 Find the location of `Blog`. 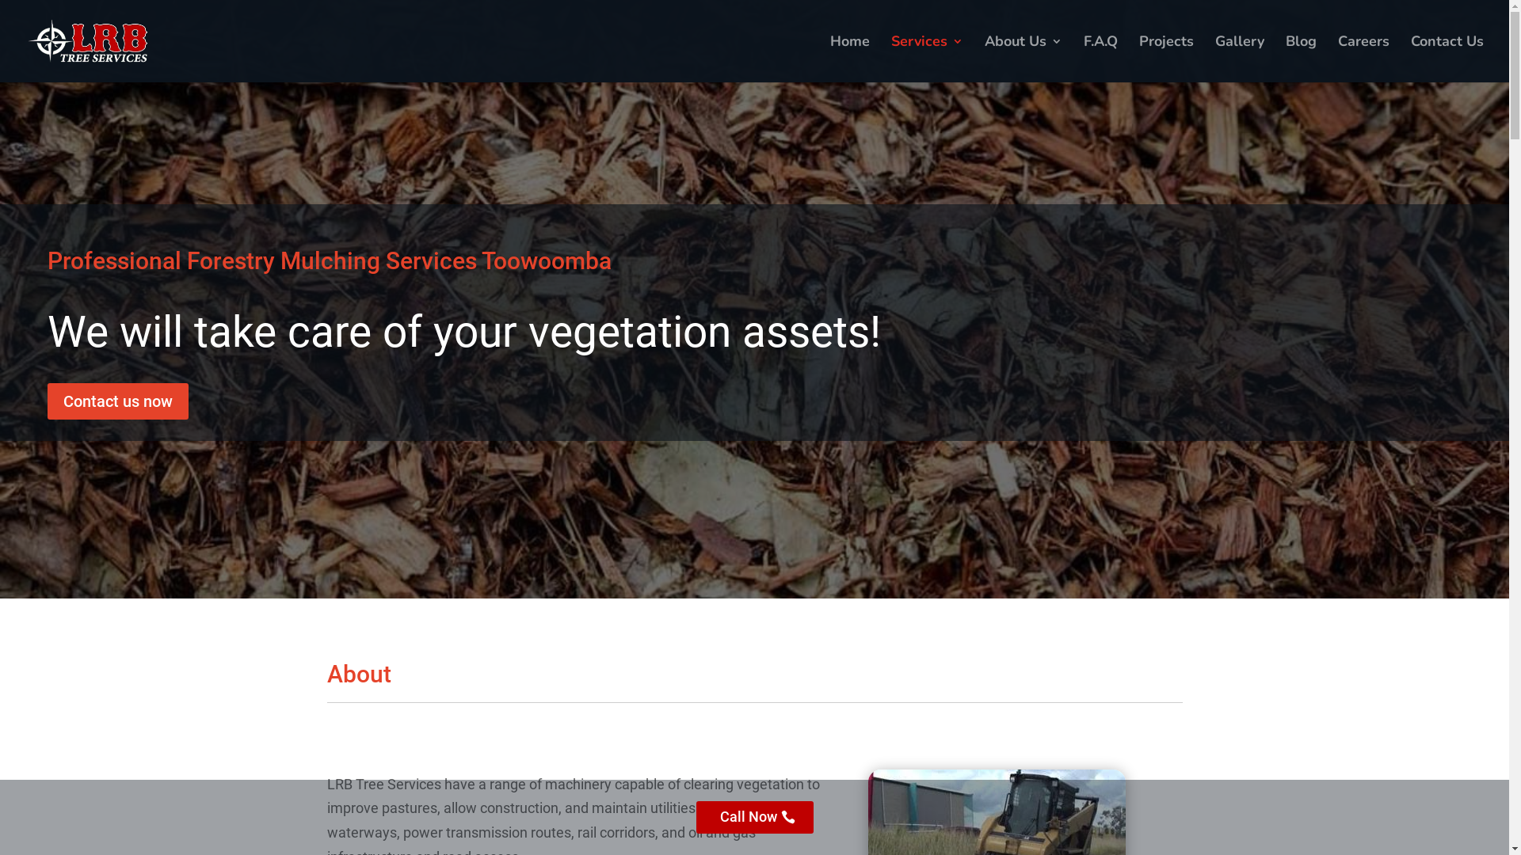

Blog is located at coordinates (1301, 59).